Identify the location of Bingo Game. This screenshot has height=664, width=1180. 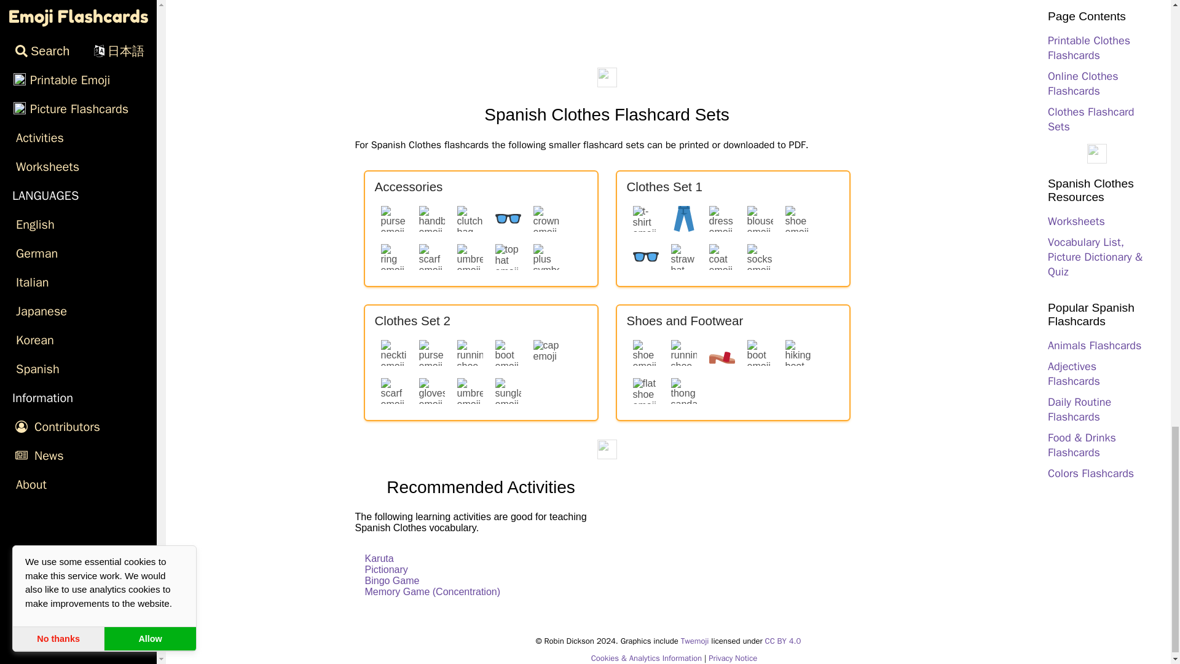
(392, 580).